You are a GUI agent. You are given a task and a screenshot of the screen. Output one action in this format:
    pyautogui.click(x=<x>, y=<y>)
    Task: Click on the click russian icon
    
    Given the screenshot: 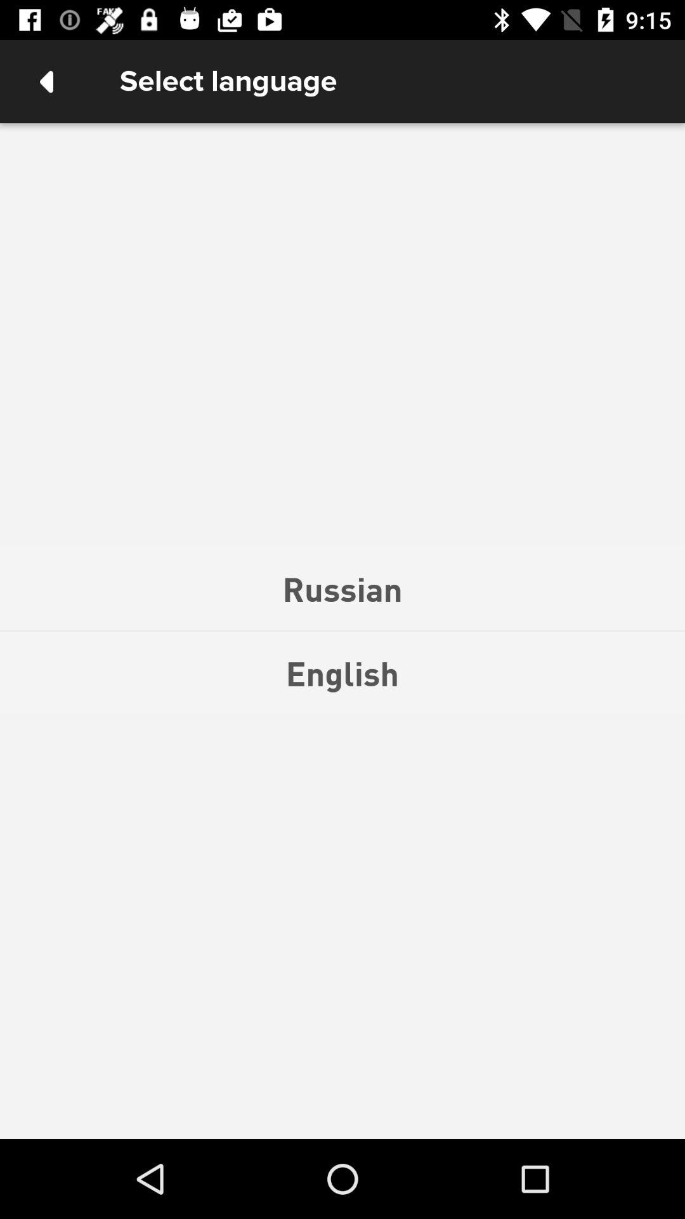 What is the action you would take?
    pyautogui.click(x=342, y=589)
    